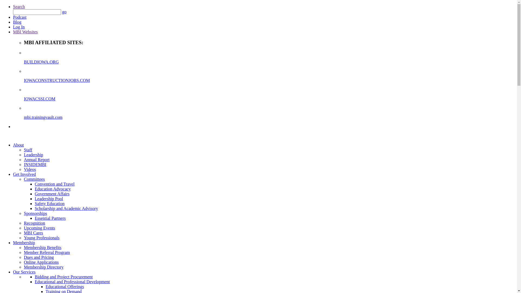 The width and height of the screenshot is (521, 293). What do you see at coordinates (34, 223) in the screenshot?
I see `Recognition` at bounding box center [34, 223].